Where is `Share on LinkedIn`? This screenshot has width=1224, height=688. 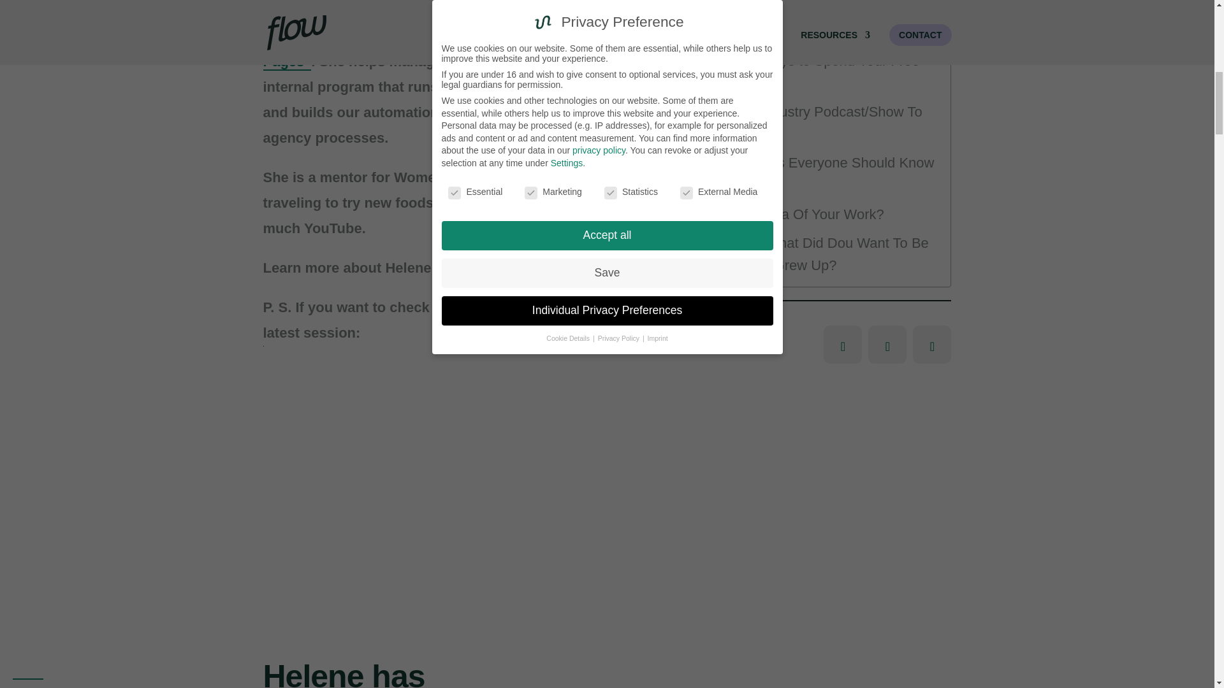 Share on LinkedIn is located at coordinates (843, 344).